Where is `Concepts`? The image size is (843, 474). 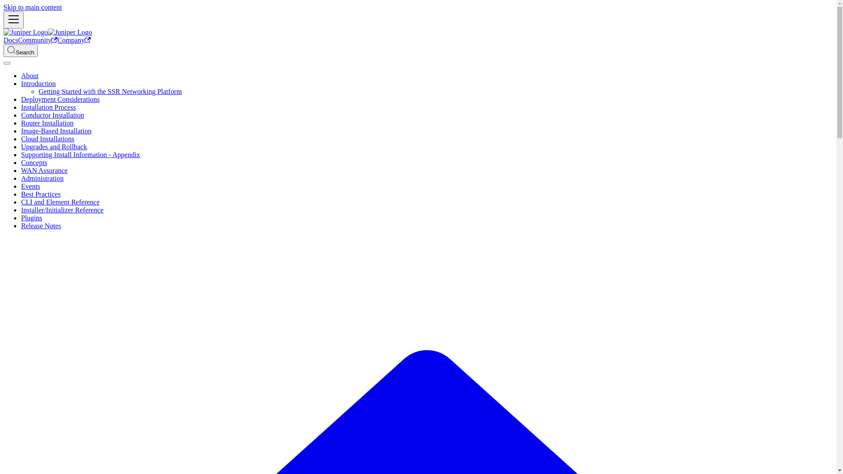
Concepts is located at coordinates (34, 162).